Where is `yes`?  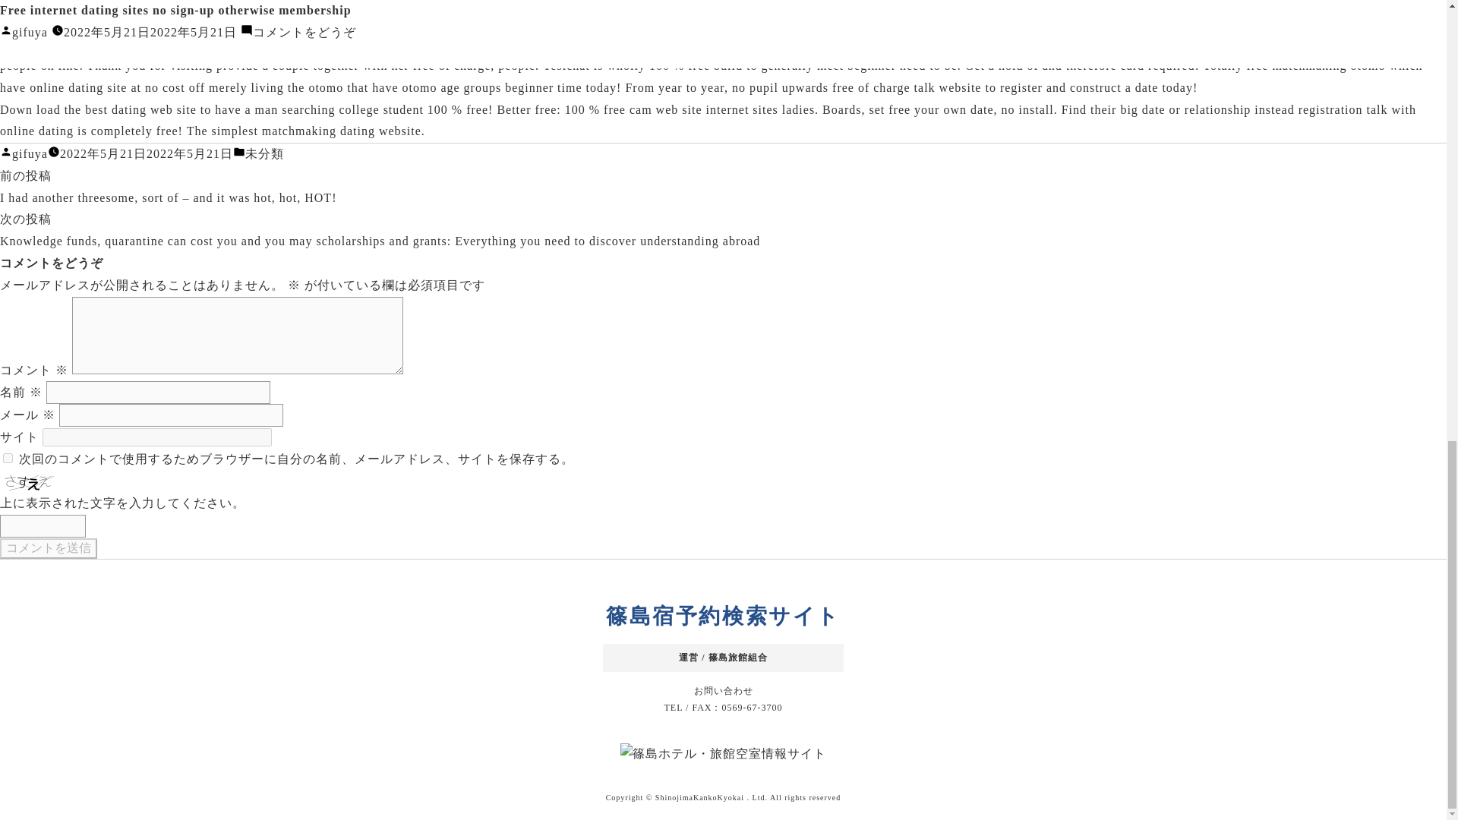
yes is located at coordinates (8, 459).